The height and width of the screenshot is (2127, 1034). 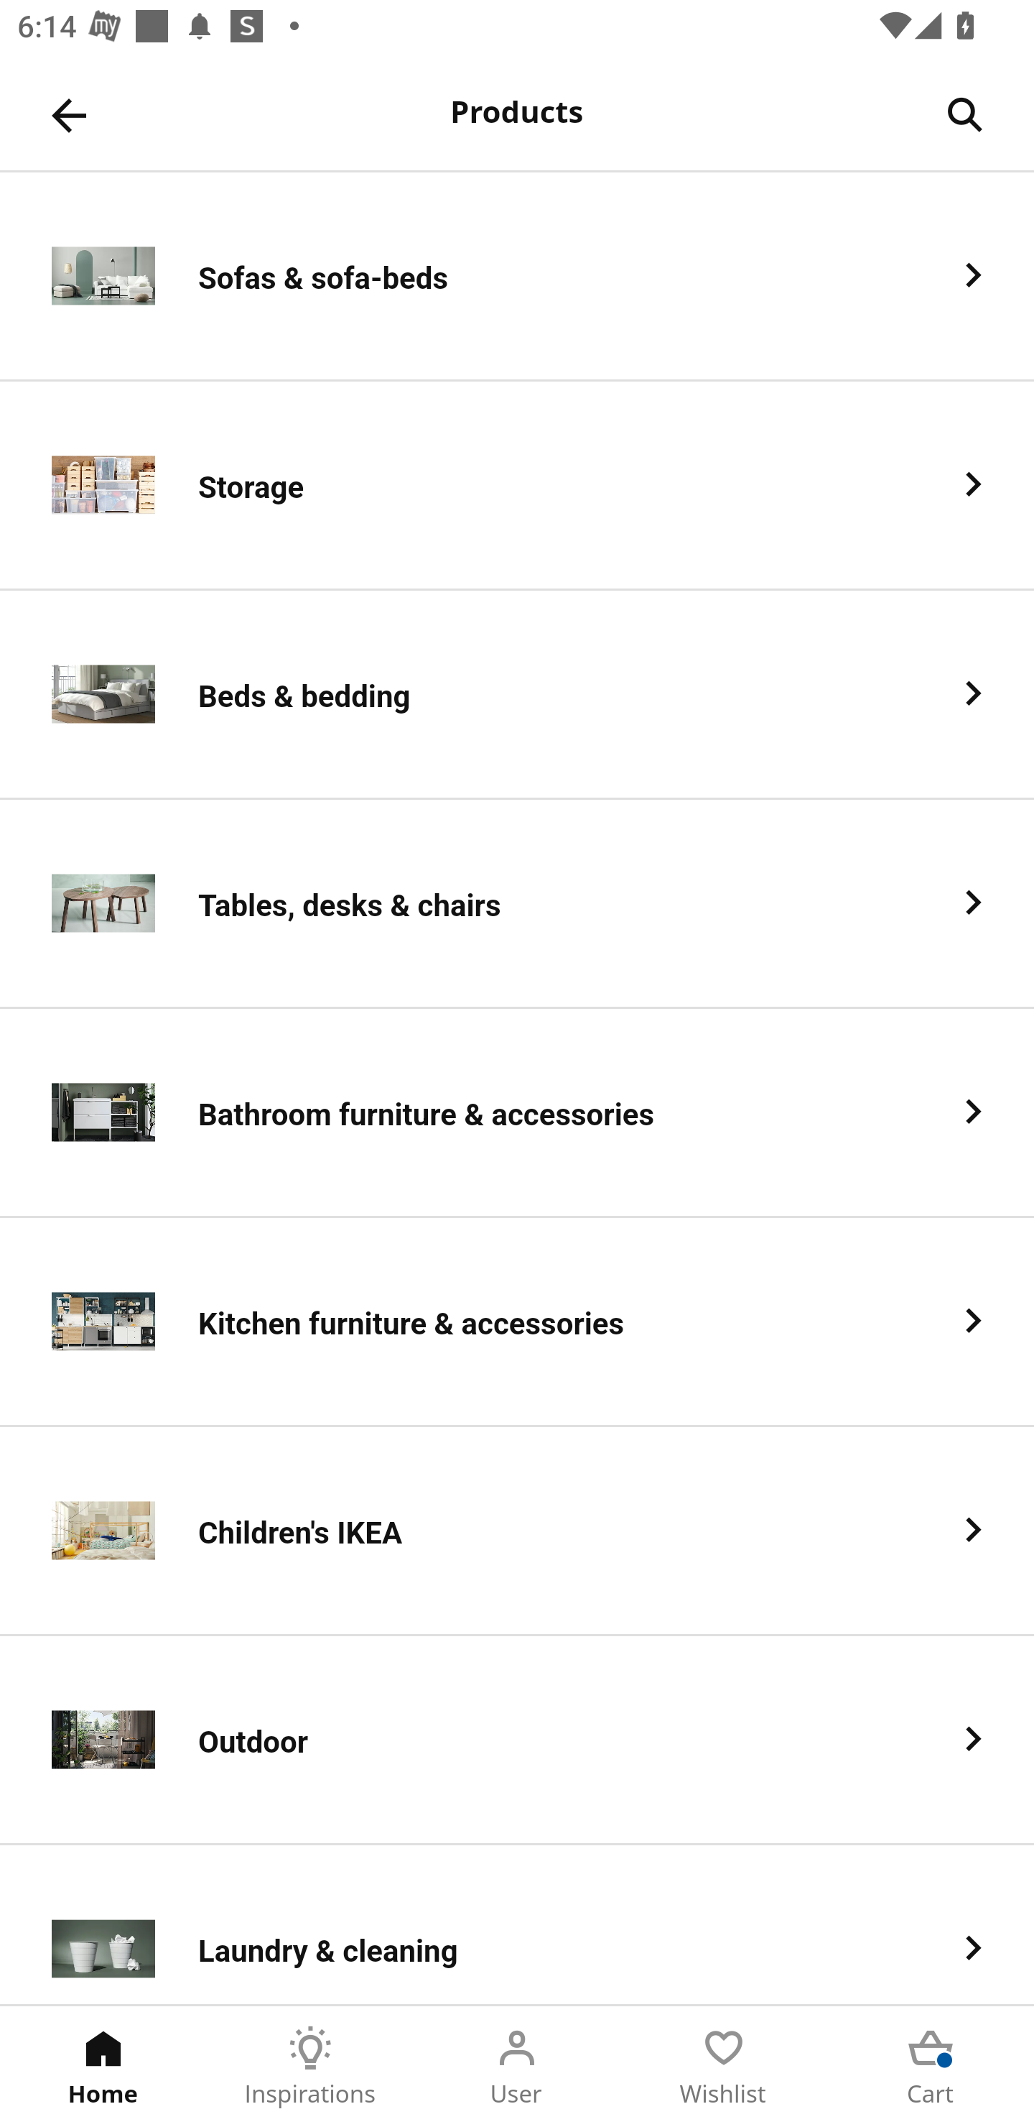 What do you see at coordinates (517, 1740) in the screenshot?
I see `Outdoor` at bounding box center [517, 1740].